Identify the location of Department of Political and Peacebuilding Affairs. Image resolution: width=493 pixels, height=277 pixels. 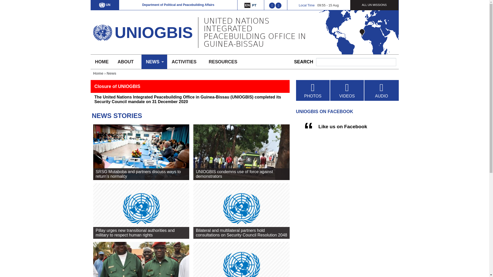
(178, 5).